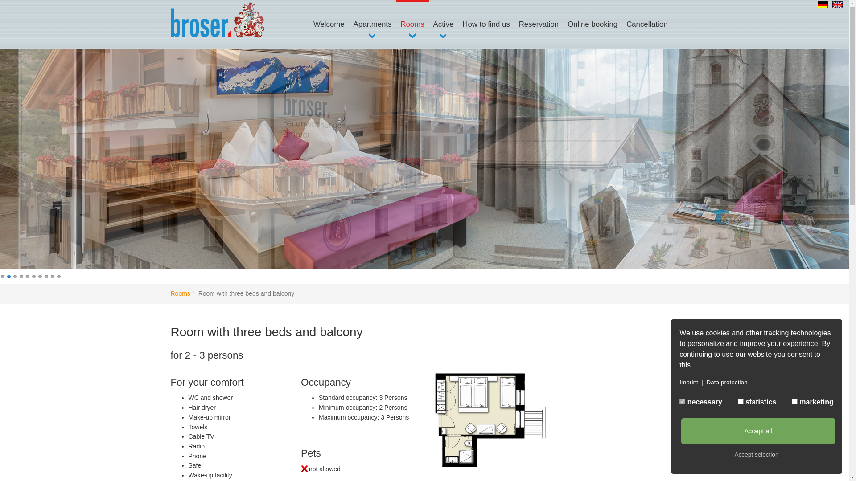 This screenshot has height=481, width=856. What do you see at coordinates (727, 382) in the screenshot?
I see `Data protection` at bounding box center [727, 382].